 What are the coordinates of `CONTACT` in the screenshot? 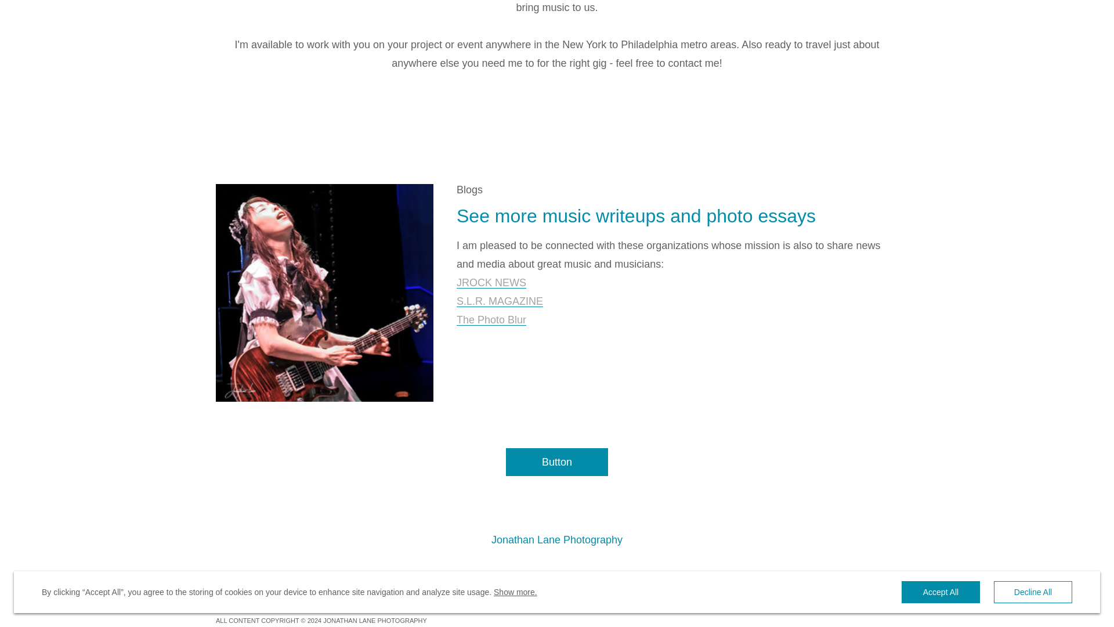 It's located at (429, 585).